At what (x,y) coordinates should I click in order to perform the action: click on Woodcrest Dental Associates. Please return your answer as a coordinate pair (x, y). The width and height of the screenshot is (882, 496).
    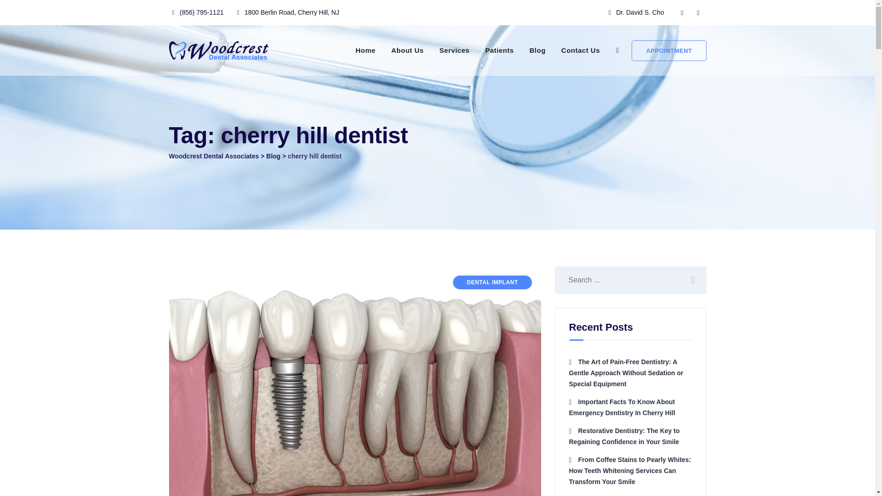
    Looking at the image, I should click on (220, 50).